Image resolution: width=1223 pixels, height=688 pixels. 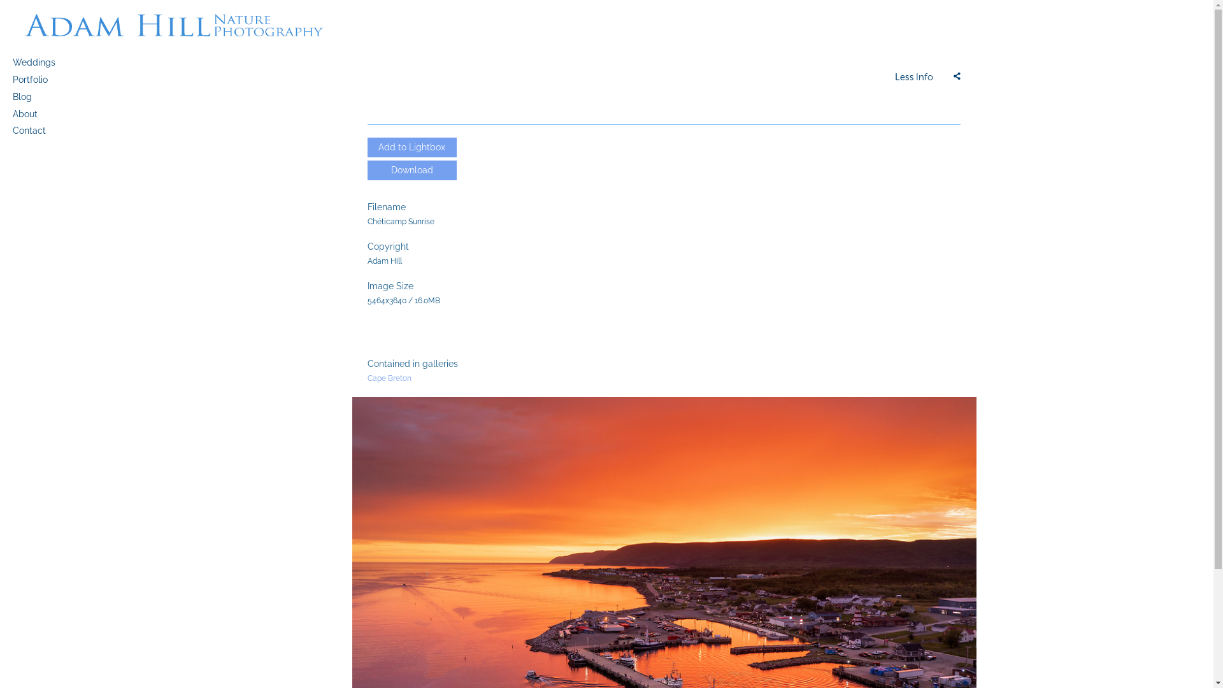 I want to click on x, so click(x=957, y=76).